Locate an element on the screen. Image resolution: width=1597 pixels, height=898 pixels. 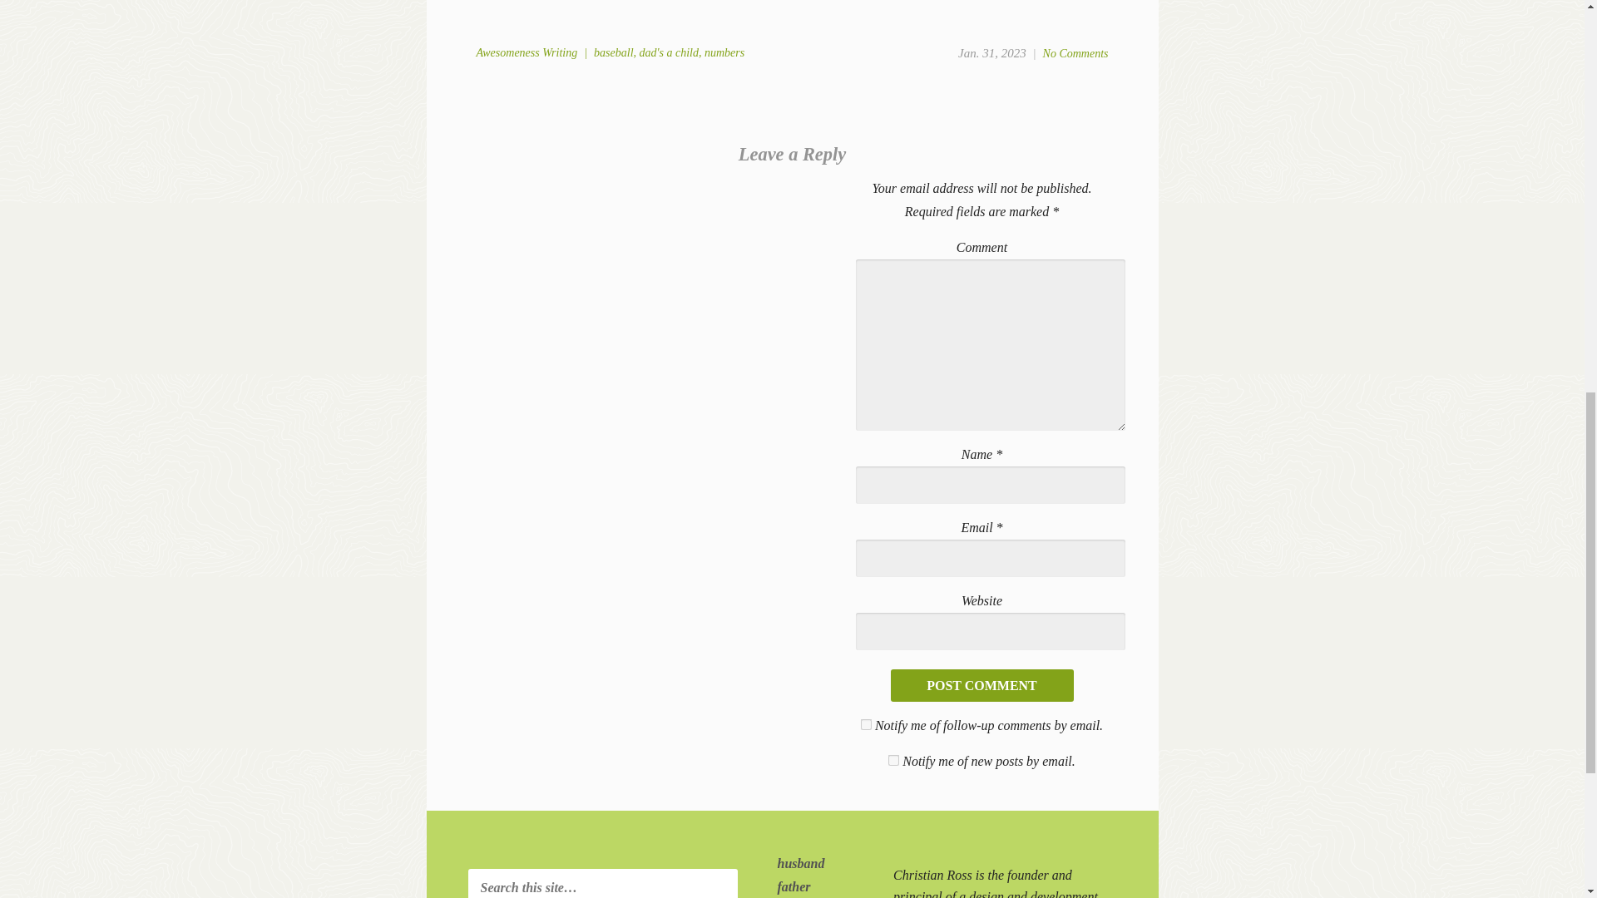
numbers is located at coordinates (724, 53).